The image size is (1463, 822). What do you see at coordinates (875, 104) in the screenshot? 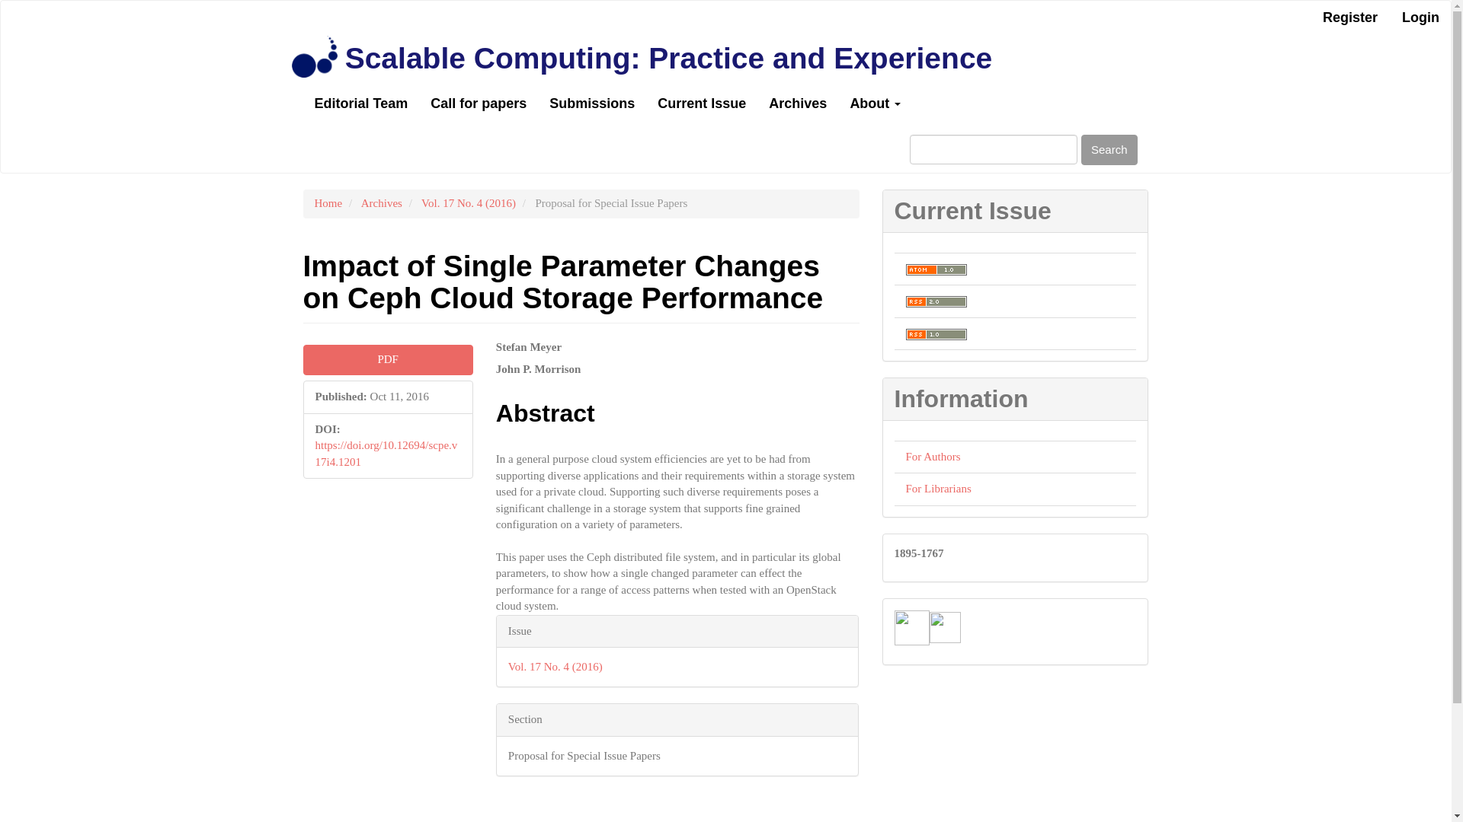
I see `About` at bounding box center [875, 104].